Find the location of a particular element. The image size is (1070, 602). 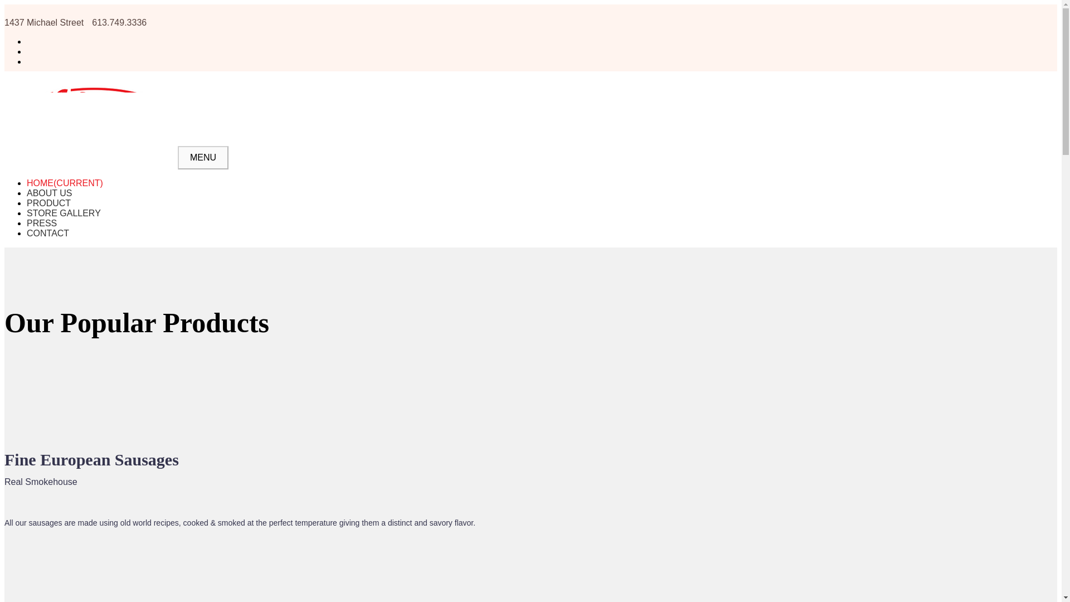

ABOUT US is located at coordinates (50, 193).